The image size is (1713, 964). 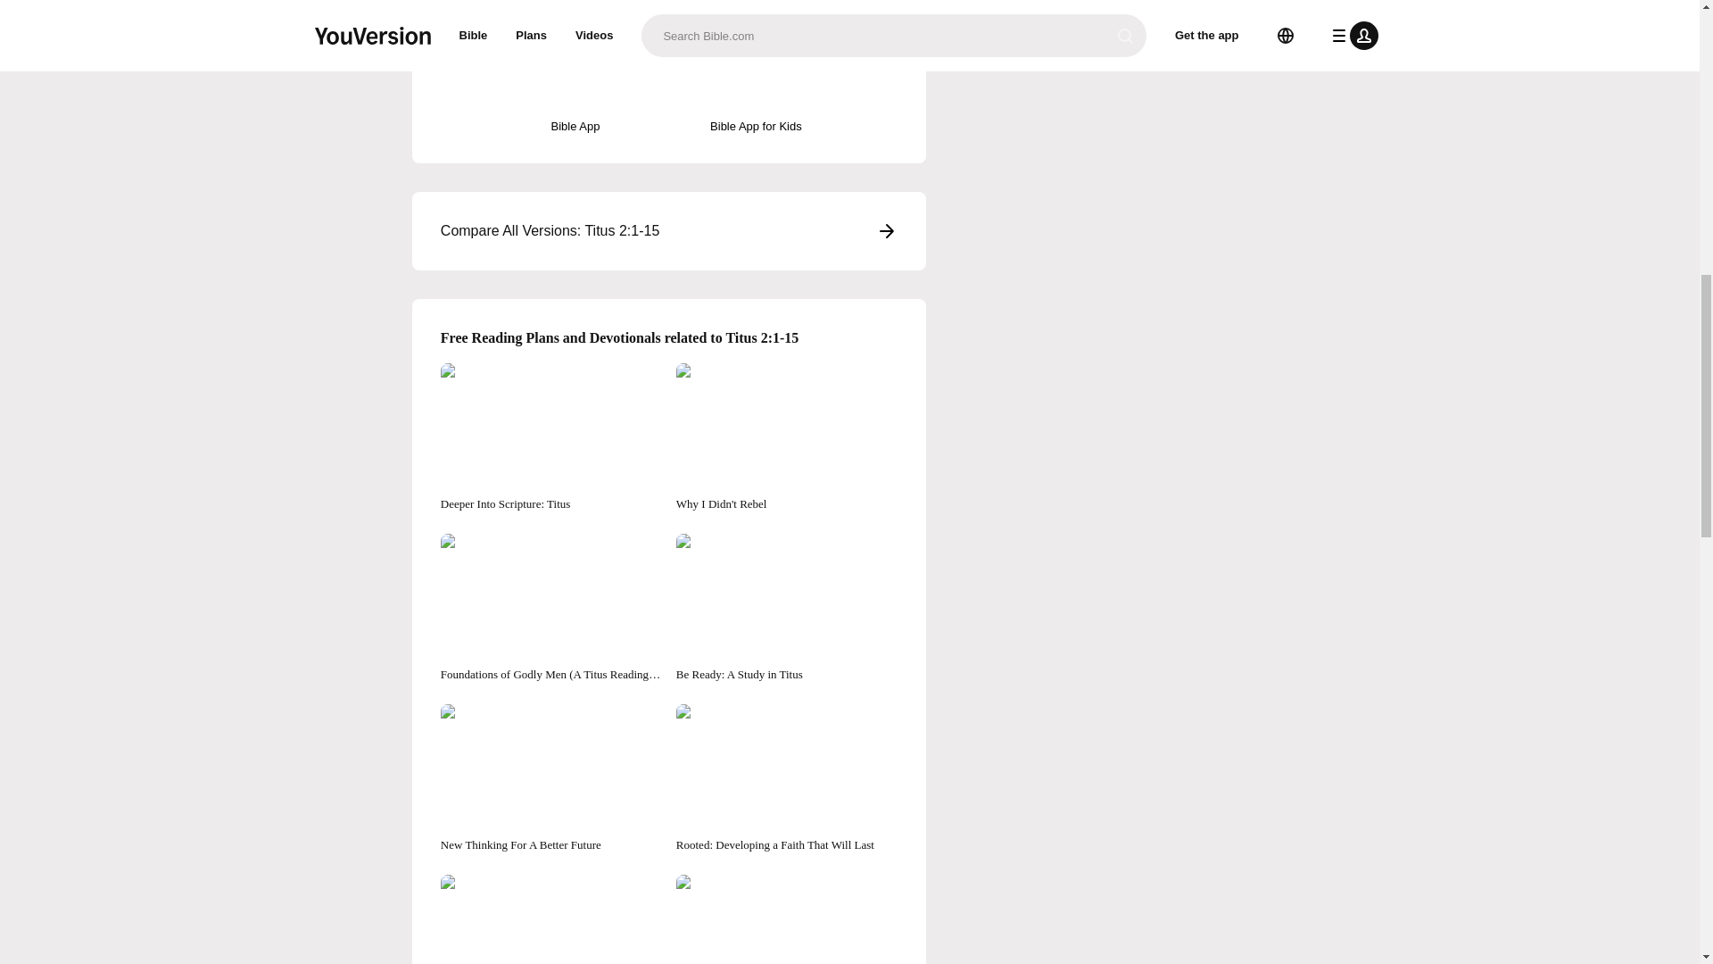 I want to click on Why I Didn't Rebel, so click(x=787, y=437).